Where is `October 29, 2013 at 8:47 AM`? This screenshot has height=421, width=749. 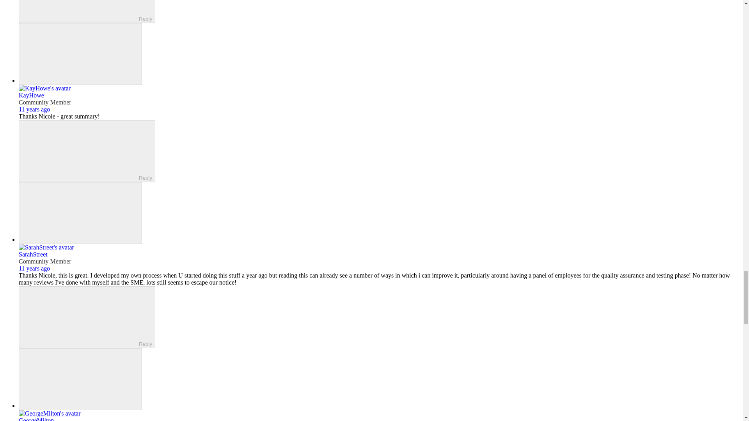
October 29, 2013 at 8:47 AM is located at coordinates (34, 268).